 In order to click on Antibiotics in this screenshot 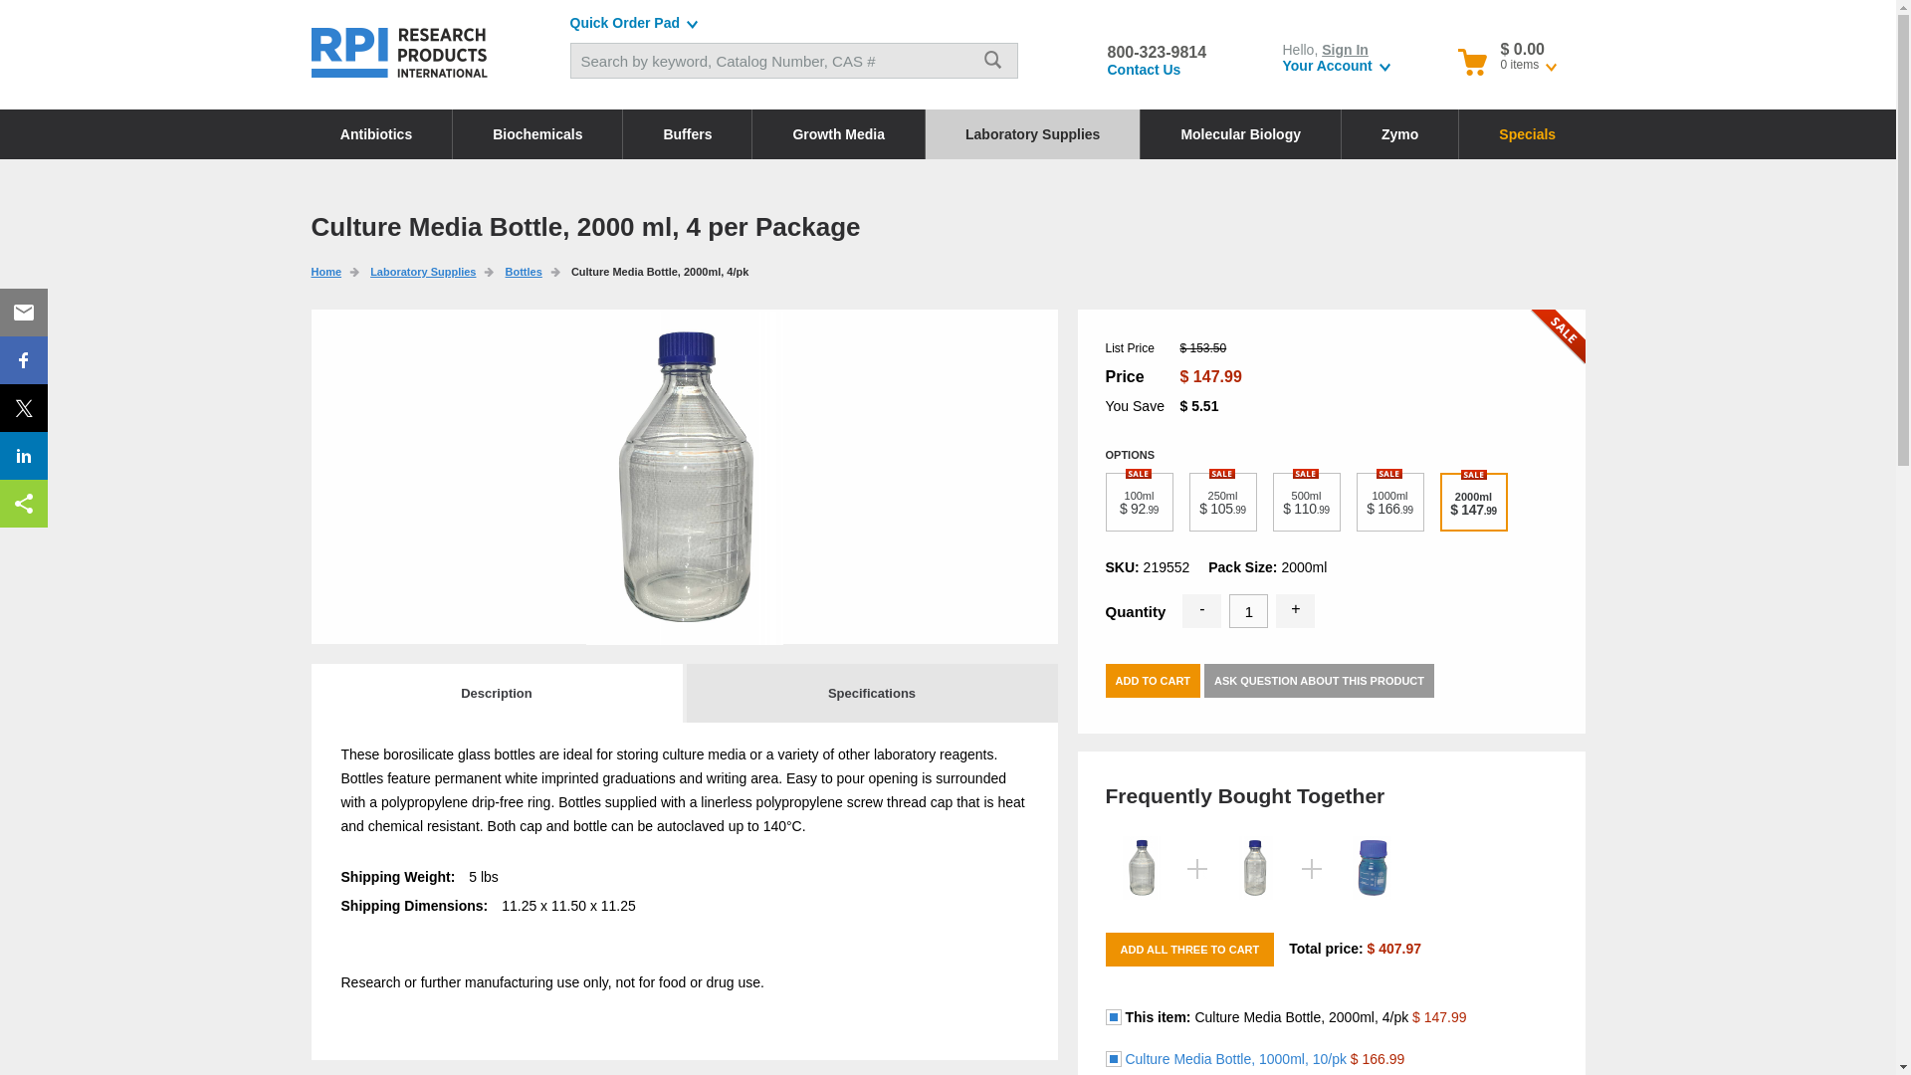, I will do `click(375, 133)`.